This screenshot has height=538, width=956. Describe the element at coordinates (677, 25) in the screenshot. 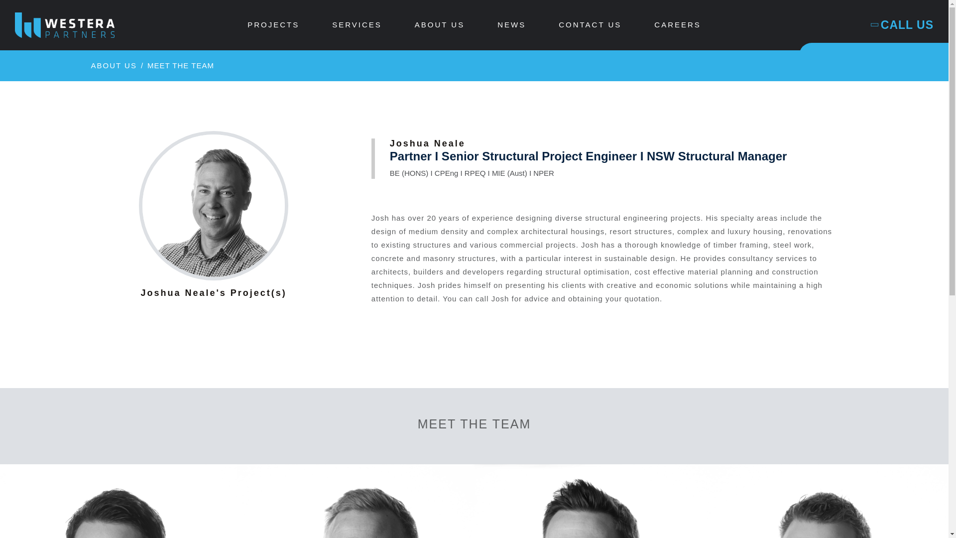

I see `CAREERS` at that location.